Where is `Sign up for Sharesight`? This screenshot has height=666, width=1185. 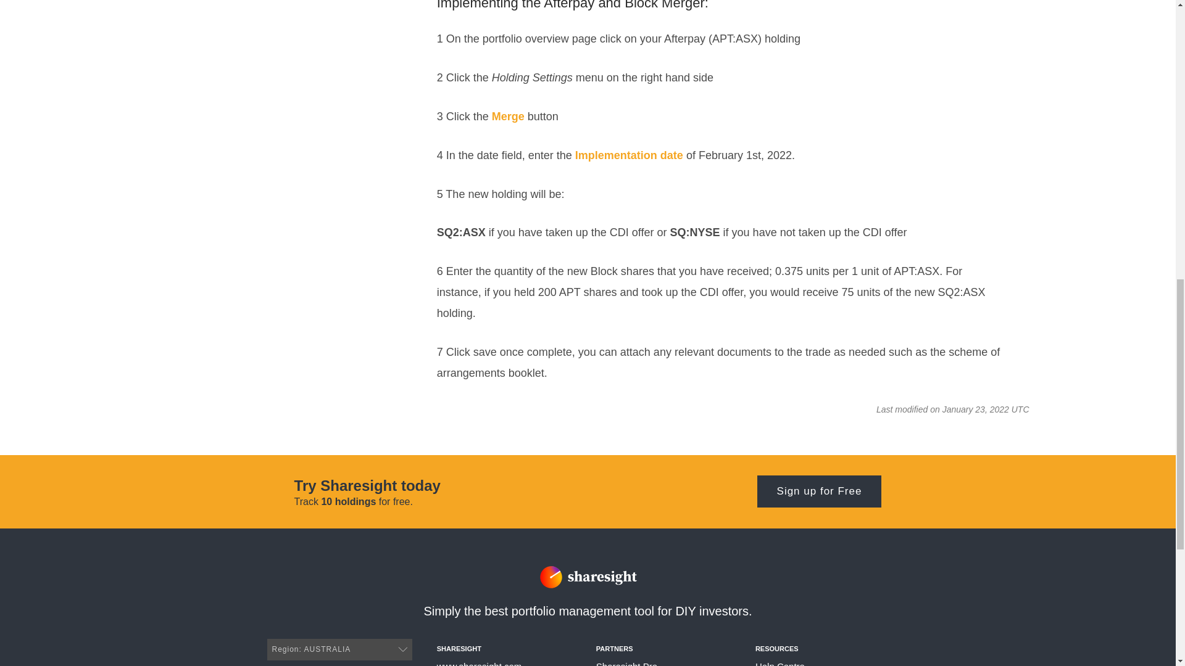 Sign up for Sharesight is located at coordinates (819, 491).